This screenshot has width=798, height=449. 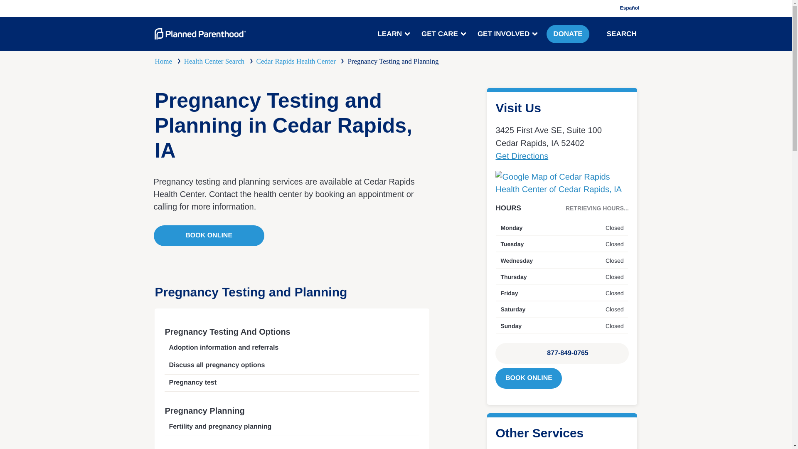 What do you see at coordinates (393, 34) in the screenshot?
I see `LEARN` at bounding box center [393, 34].